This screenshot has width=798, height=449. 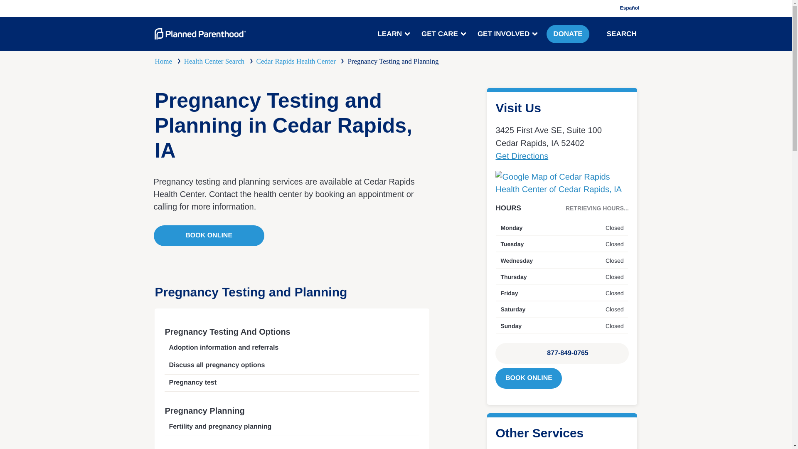 What do you see at coordinates (393, 34) in the screenshot?
I see `LEARN` at bounding box center [393, 34].